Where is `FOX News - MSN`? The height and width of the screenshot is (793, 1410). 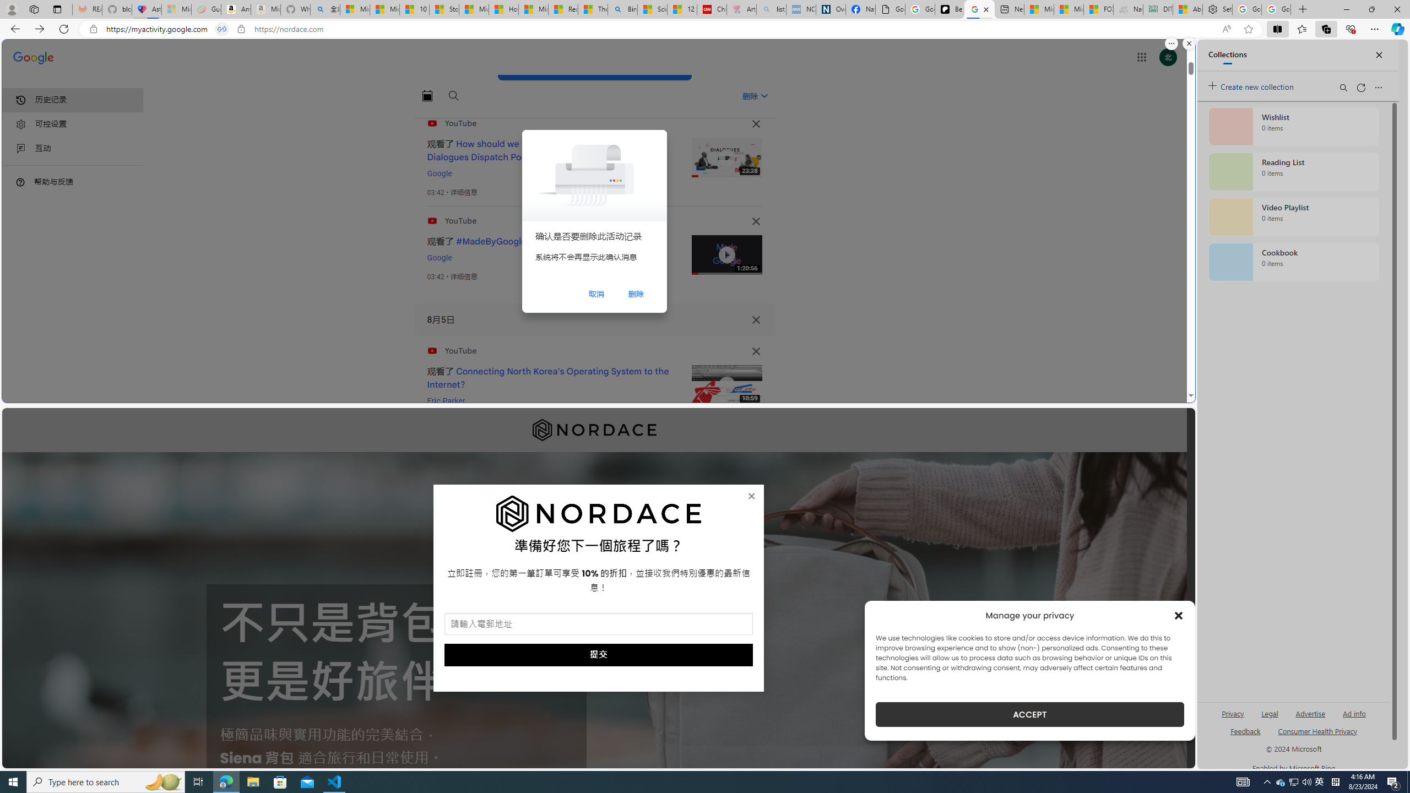 FOX News - MSN is located at coordinates (1098, 9).